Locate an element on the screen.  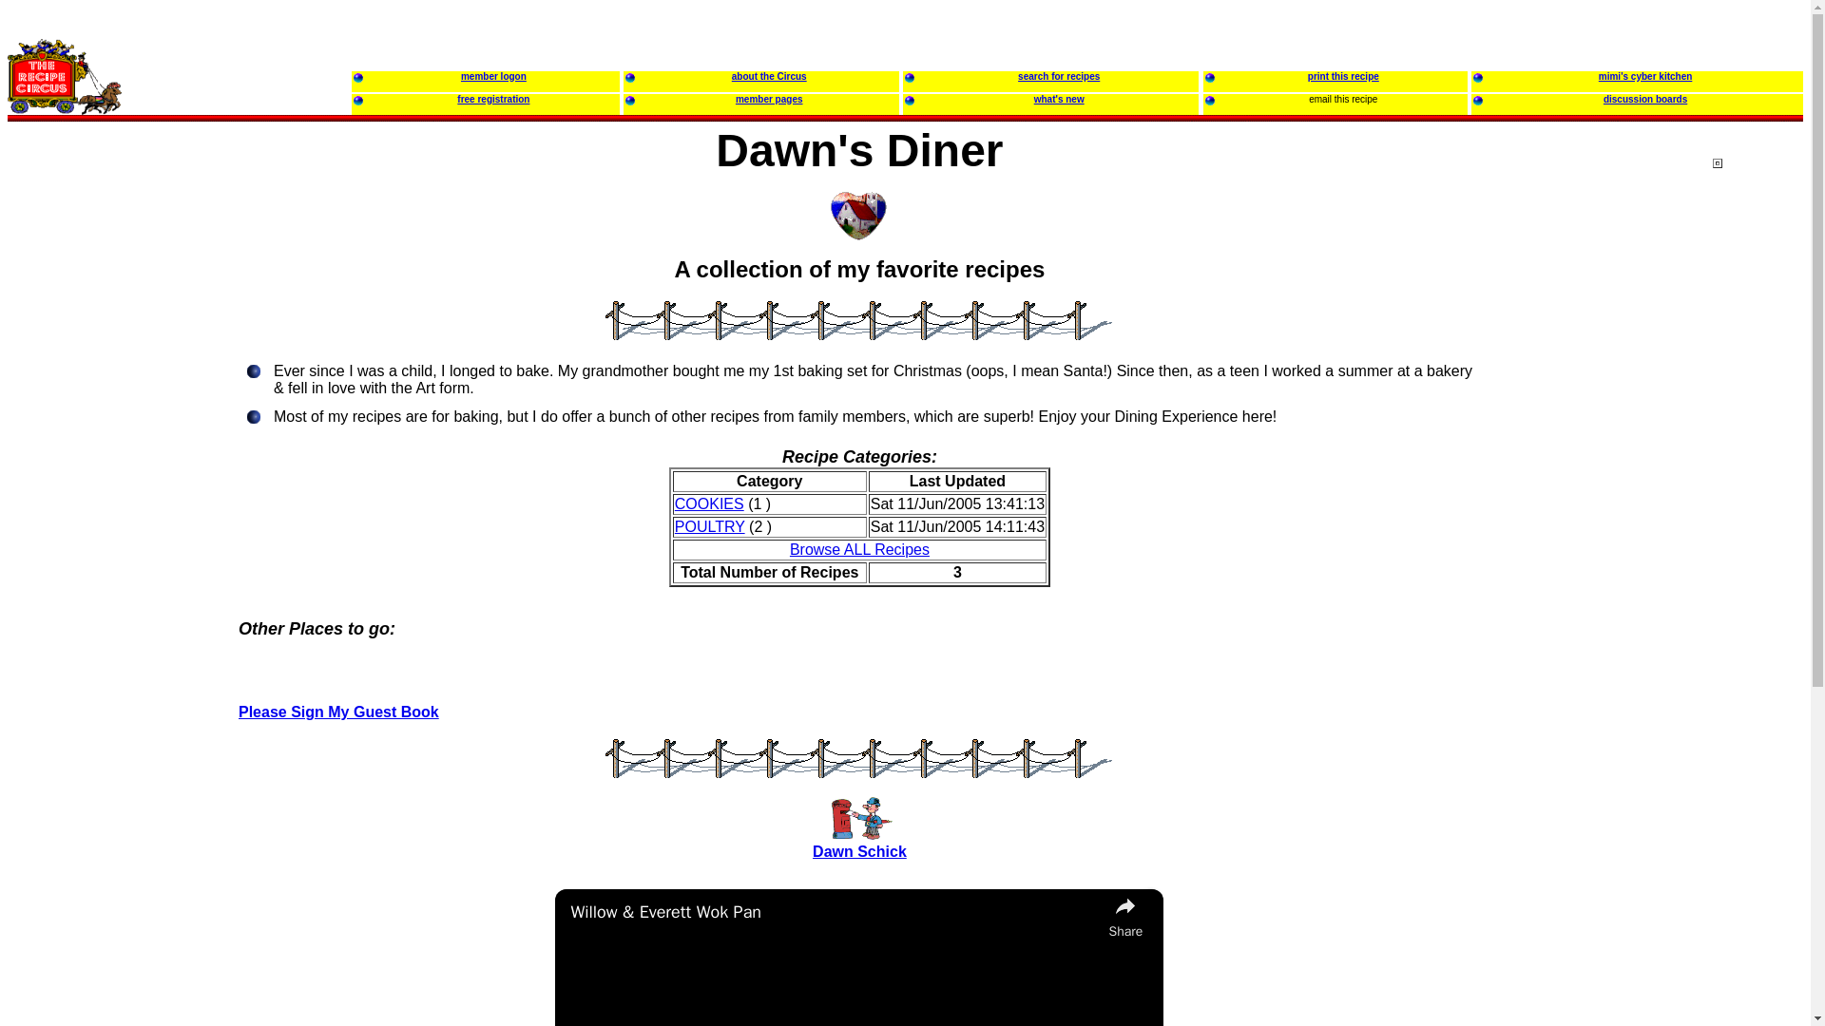
discussion boards is located at coordinates (1644, 97).